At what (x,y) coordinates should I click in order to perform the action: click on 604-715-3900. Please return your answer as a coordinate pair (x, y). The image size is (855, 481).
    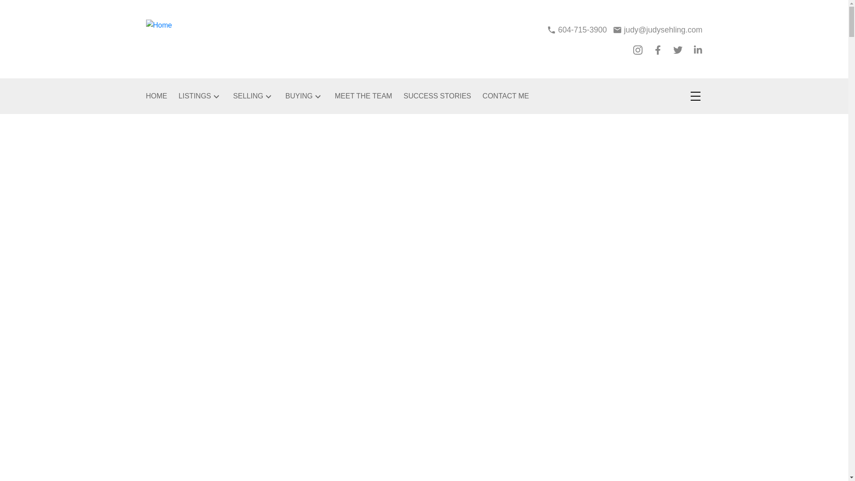
    Looking at the image, I should click on (577, 29).